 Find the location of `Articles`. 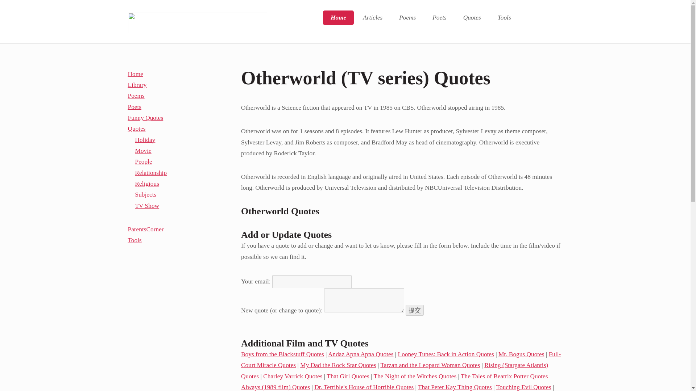

Articles is located at coordinates (372, 18).